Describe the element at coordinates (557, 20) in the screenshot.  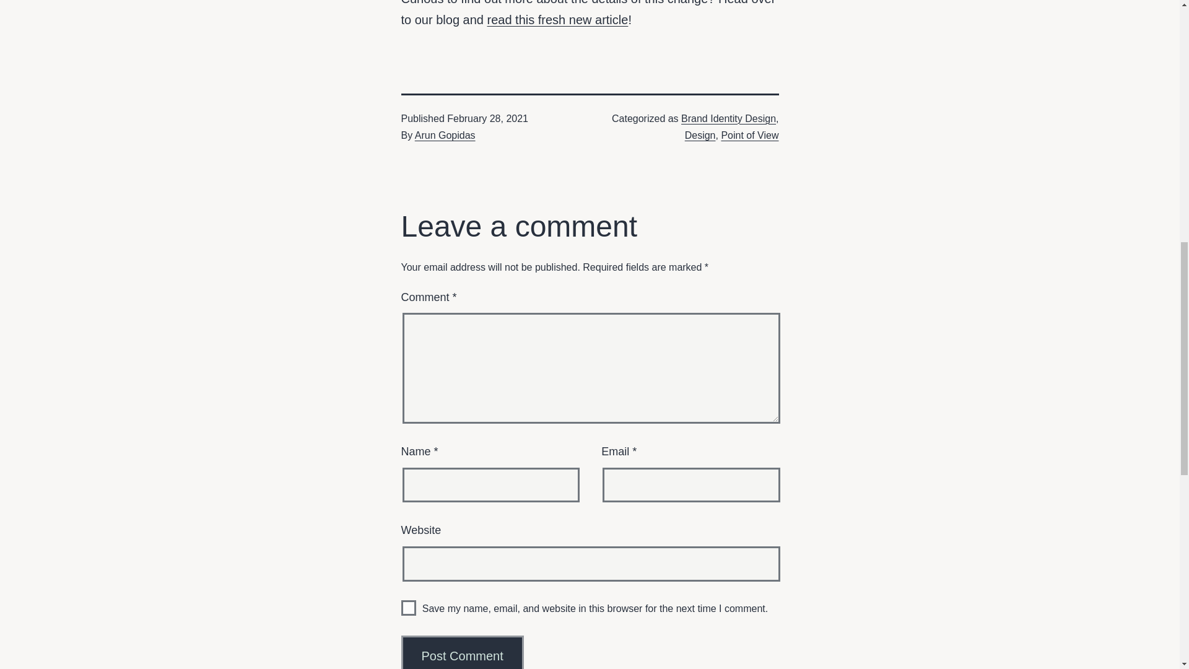
I see `read this fresh new article` at that location.